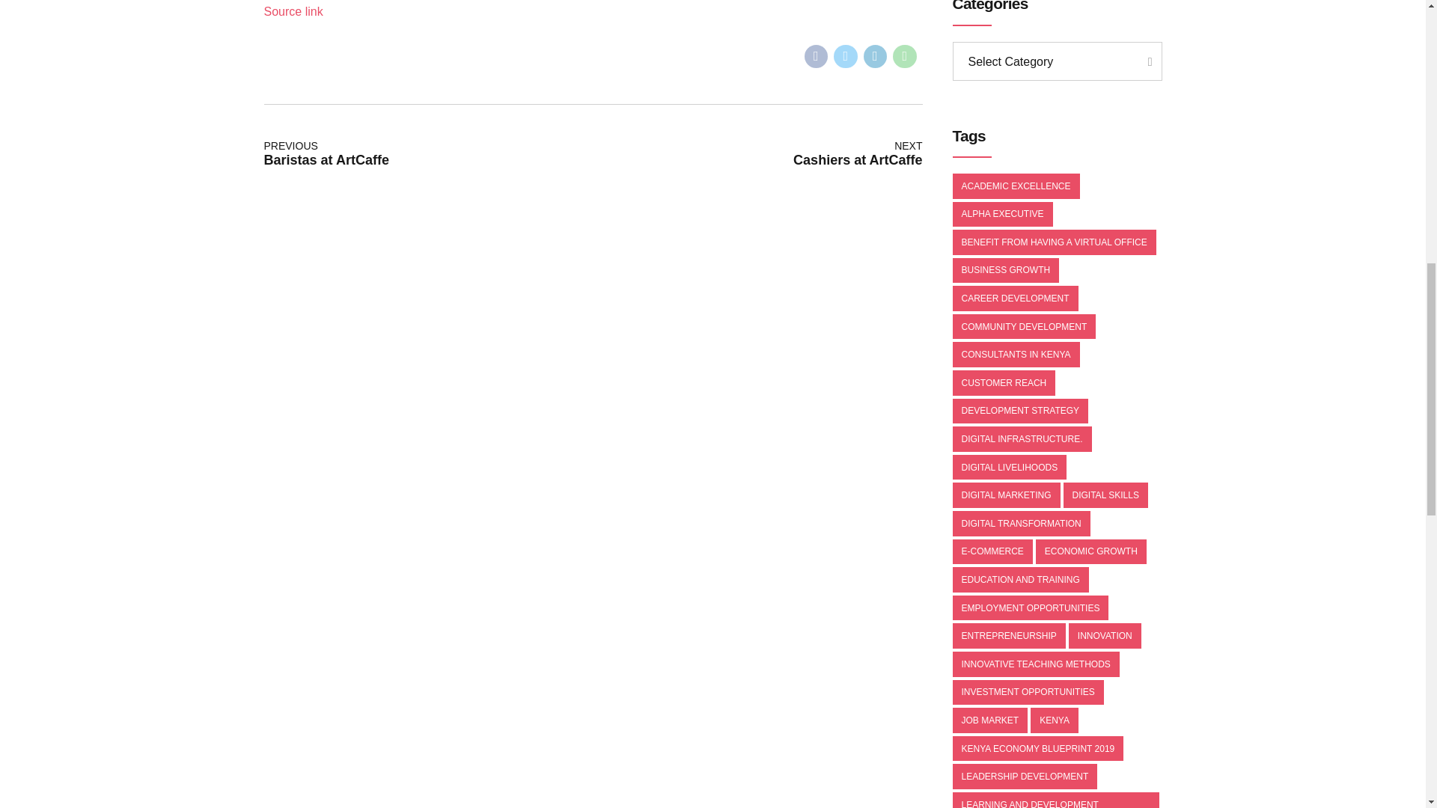 The image size is (1437, 808). What do you see at coordinates (1015, 186) in the screenshot?
I see `ACADEMIC EXCELLENCE` at bounding box center [1015, 186].